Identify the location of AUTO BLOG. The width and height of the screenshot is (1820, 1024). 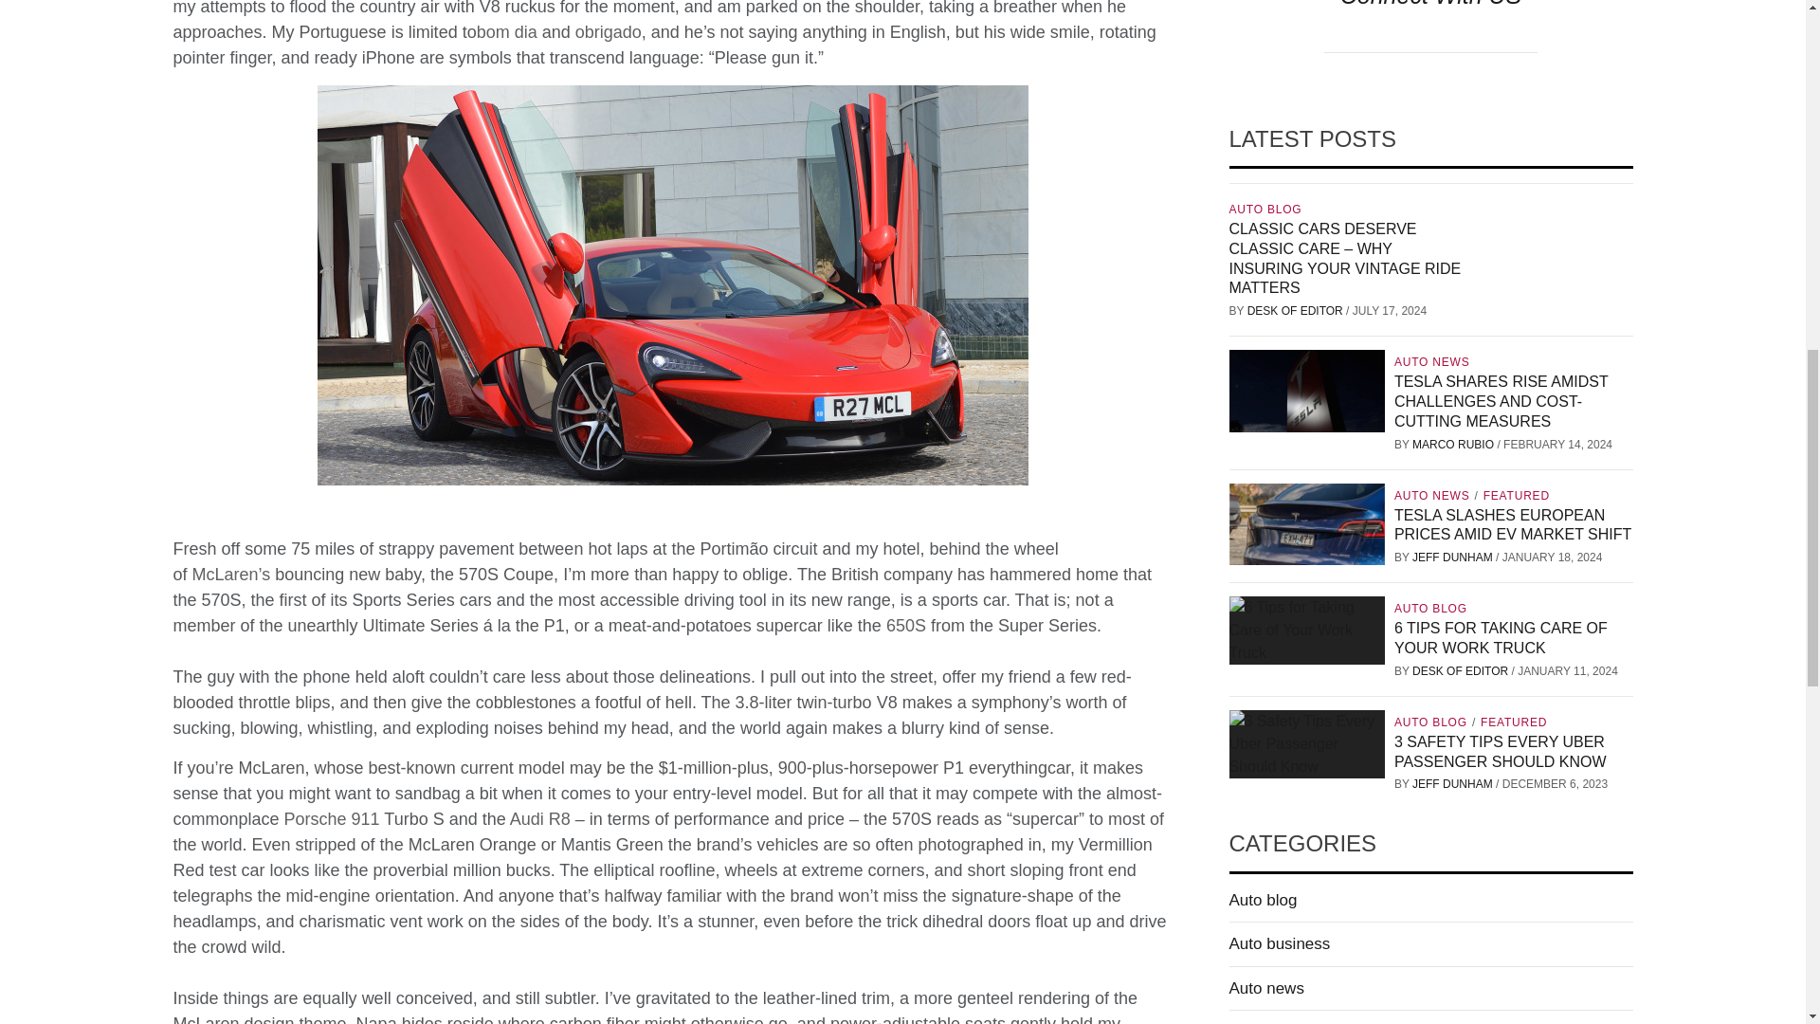
(1267, 209).